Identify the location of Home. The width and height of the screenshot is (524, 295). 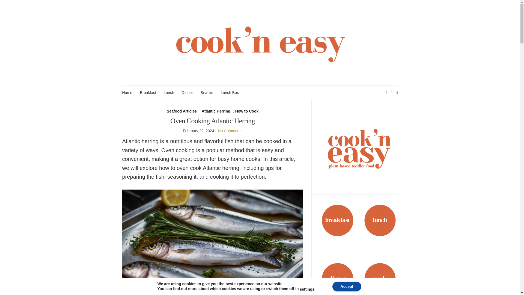
(127, 93).